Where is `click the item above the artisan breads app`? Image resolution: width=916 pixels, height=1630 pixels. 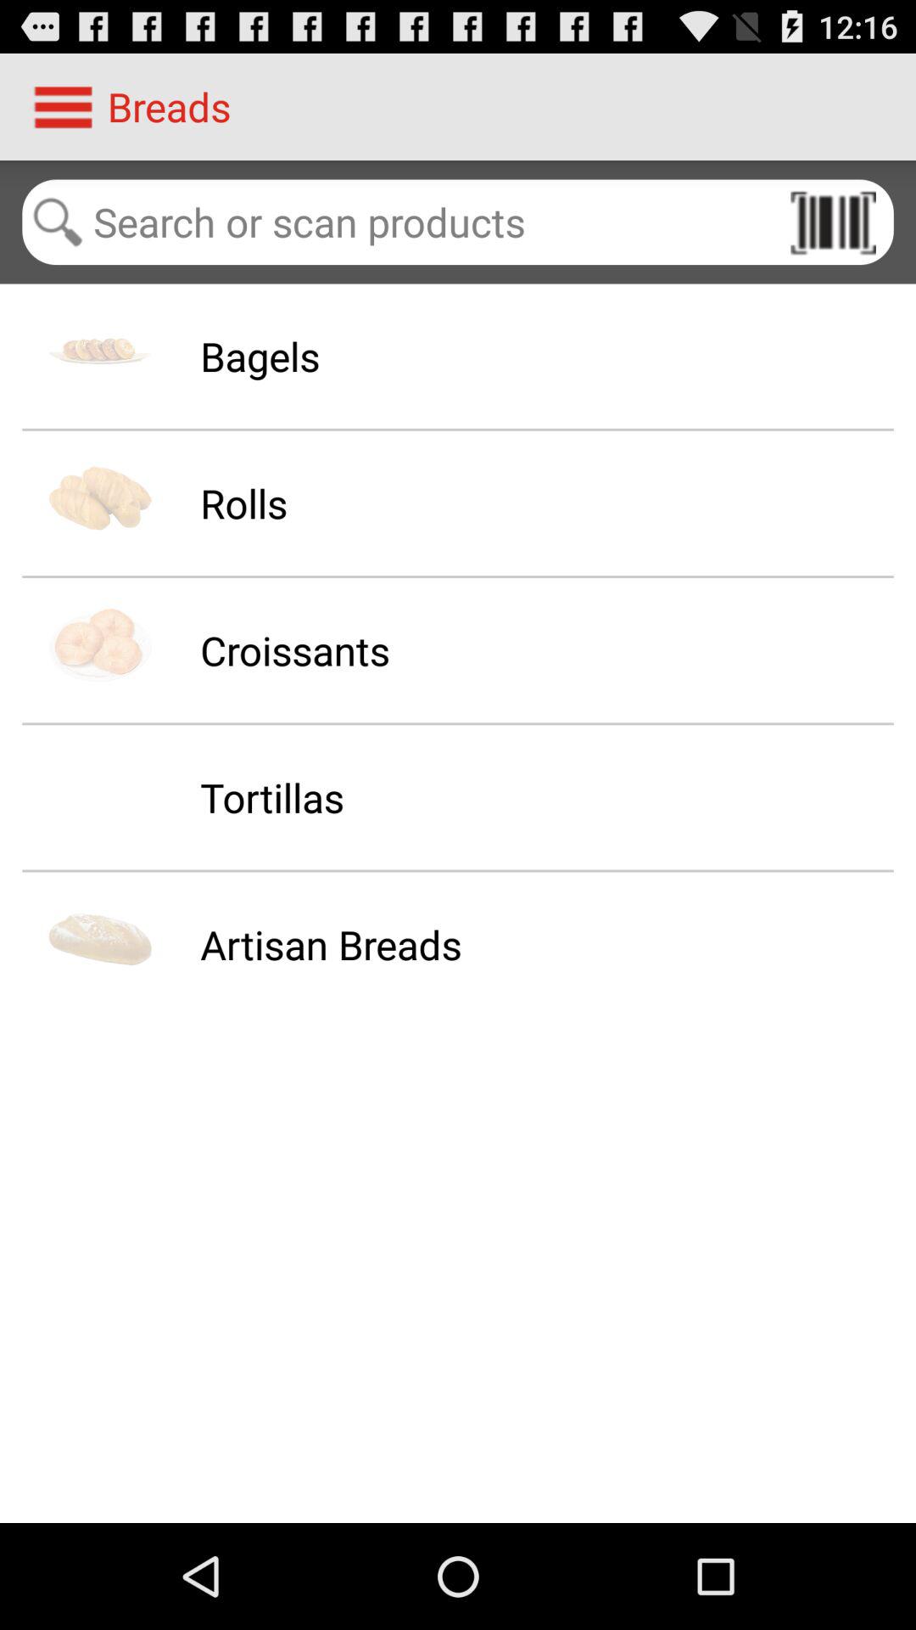
click the item above the artisan breads app is located at coordinates (271, 797).